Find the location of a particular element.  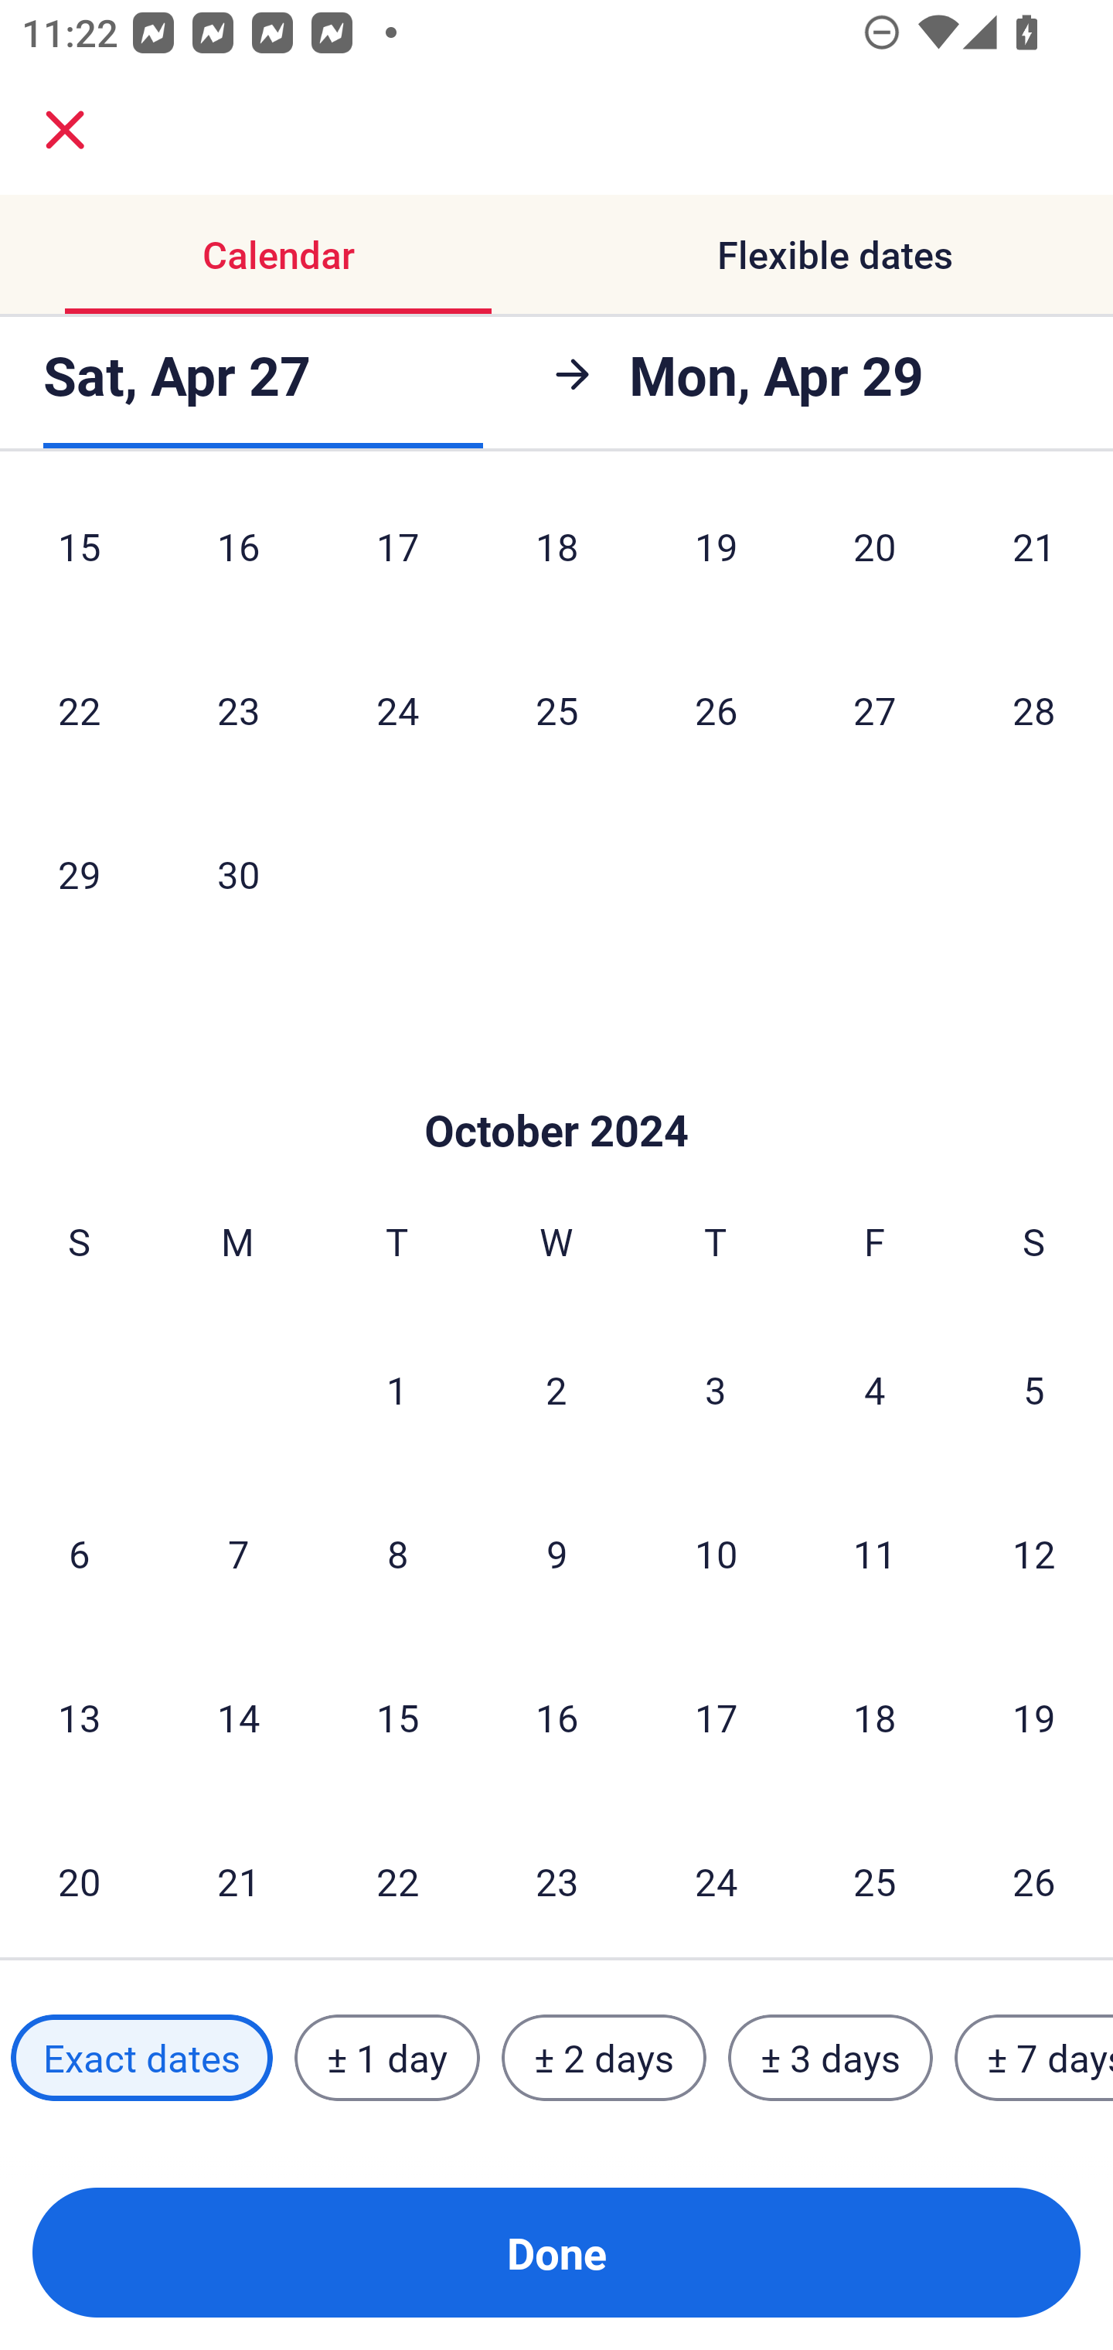

17 Thursday, October 17, 2024 is located at coordinates (716, 1716).